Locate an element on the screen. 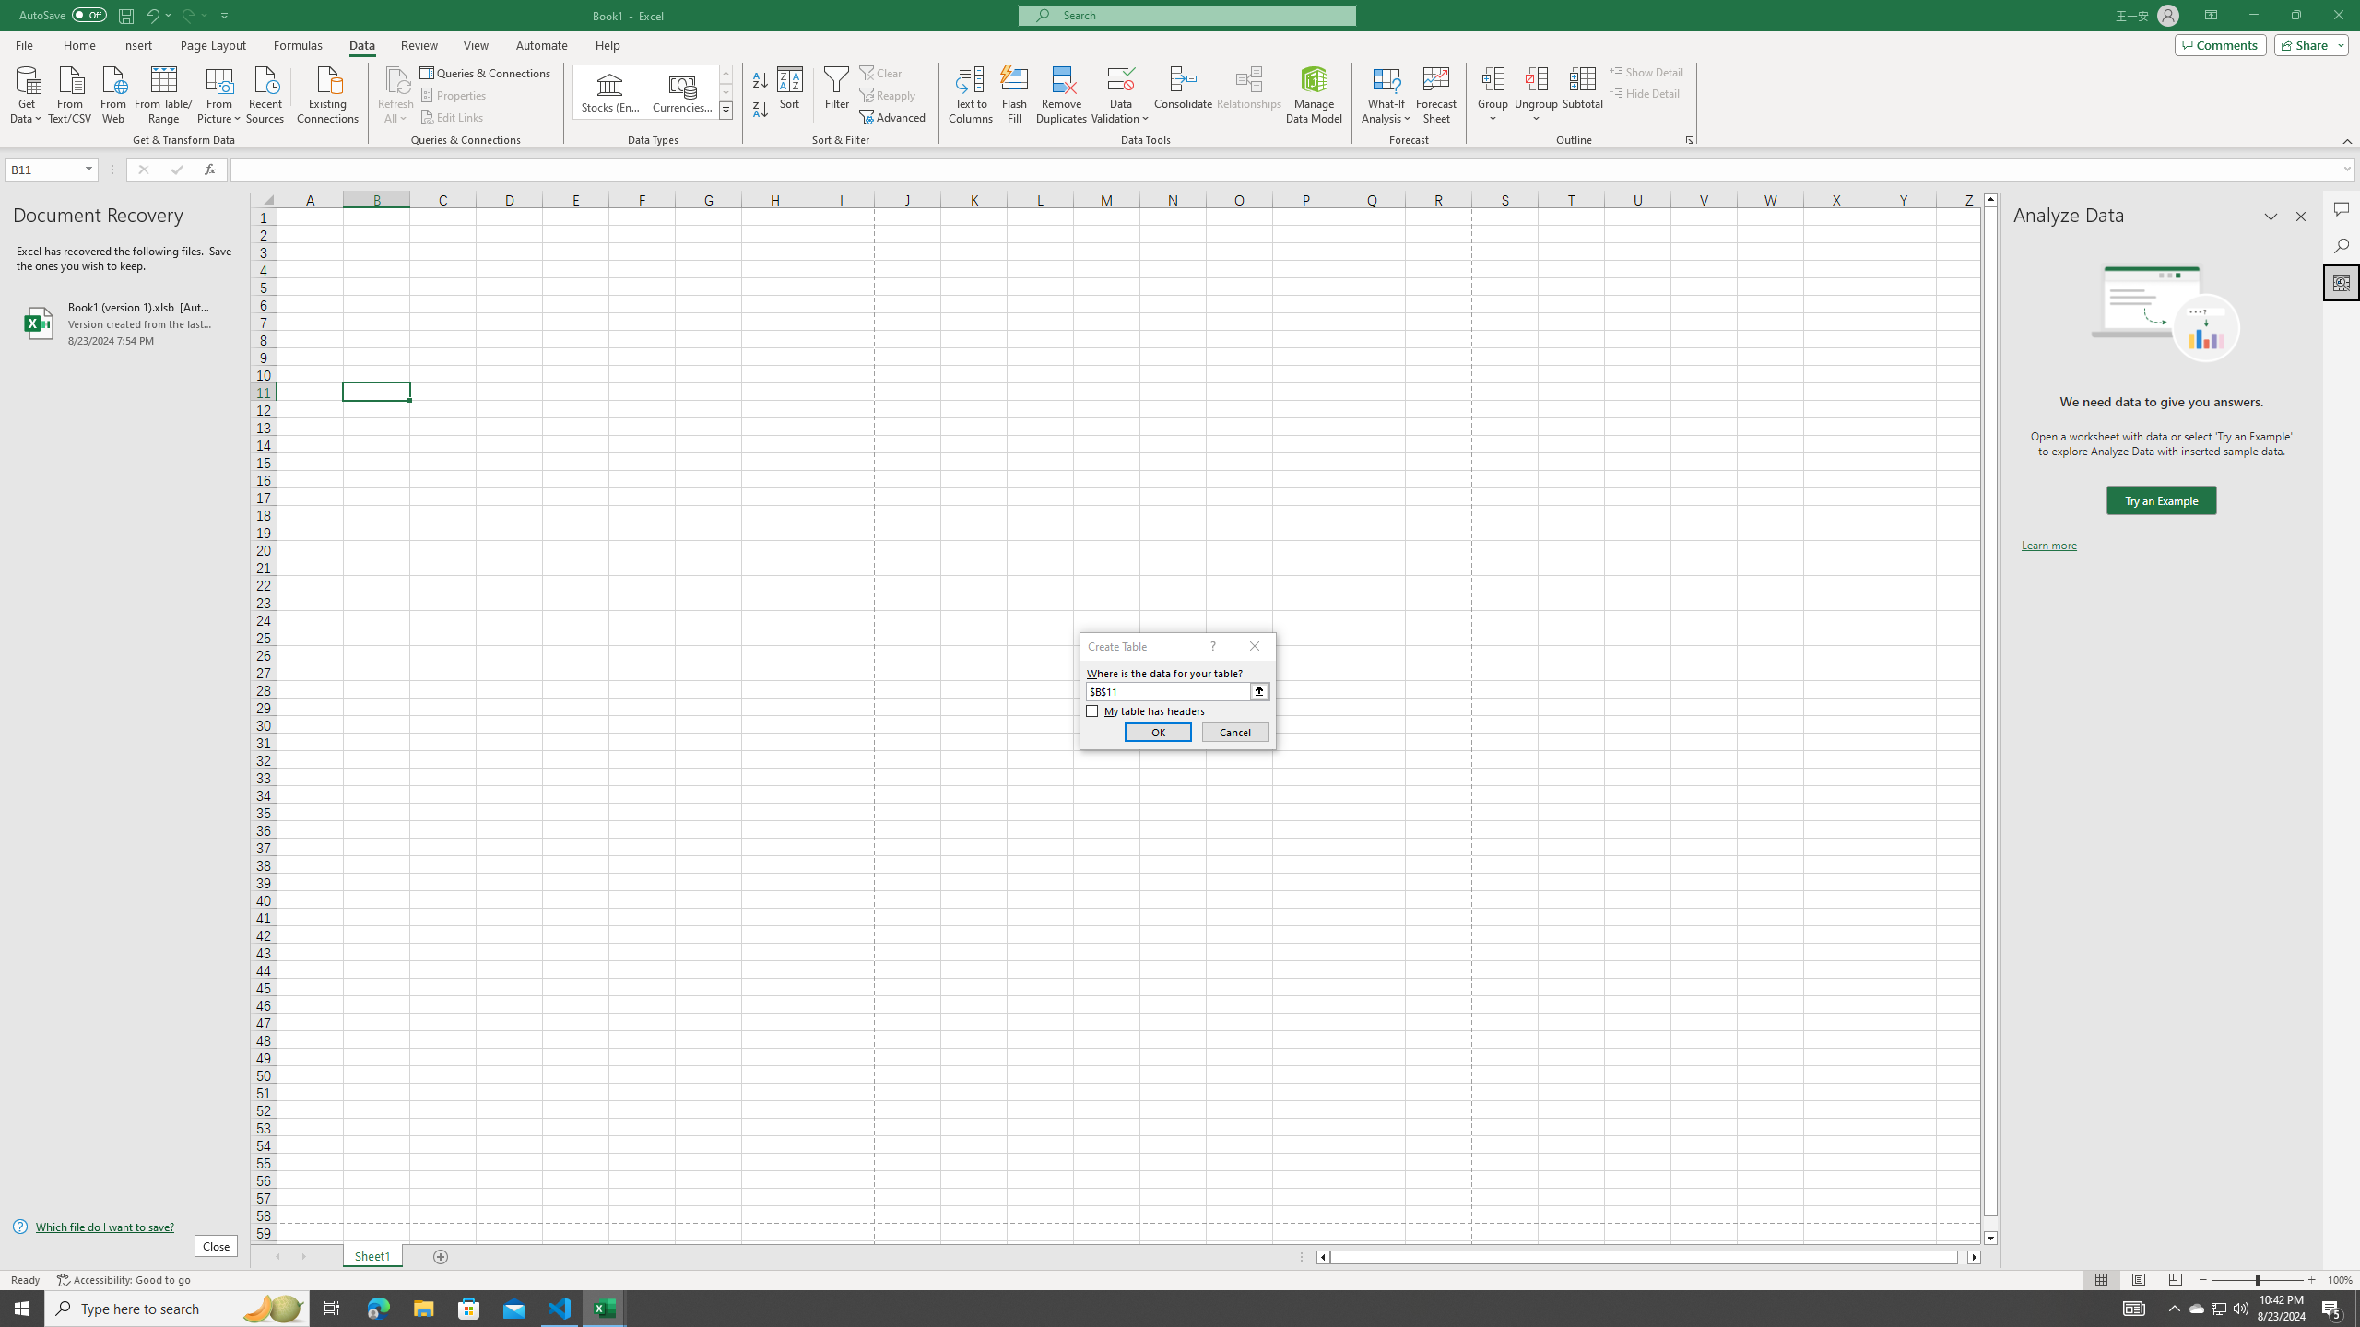 This screenshot has width=2360, height=1327. Minimize is located at coordinates (2253, 16).